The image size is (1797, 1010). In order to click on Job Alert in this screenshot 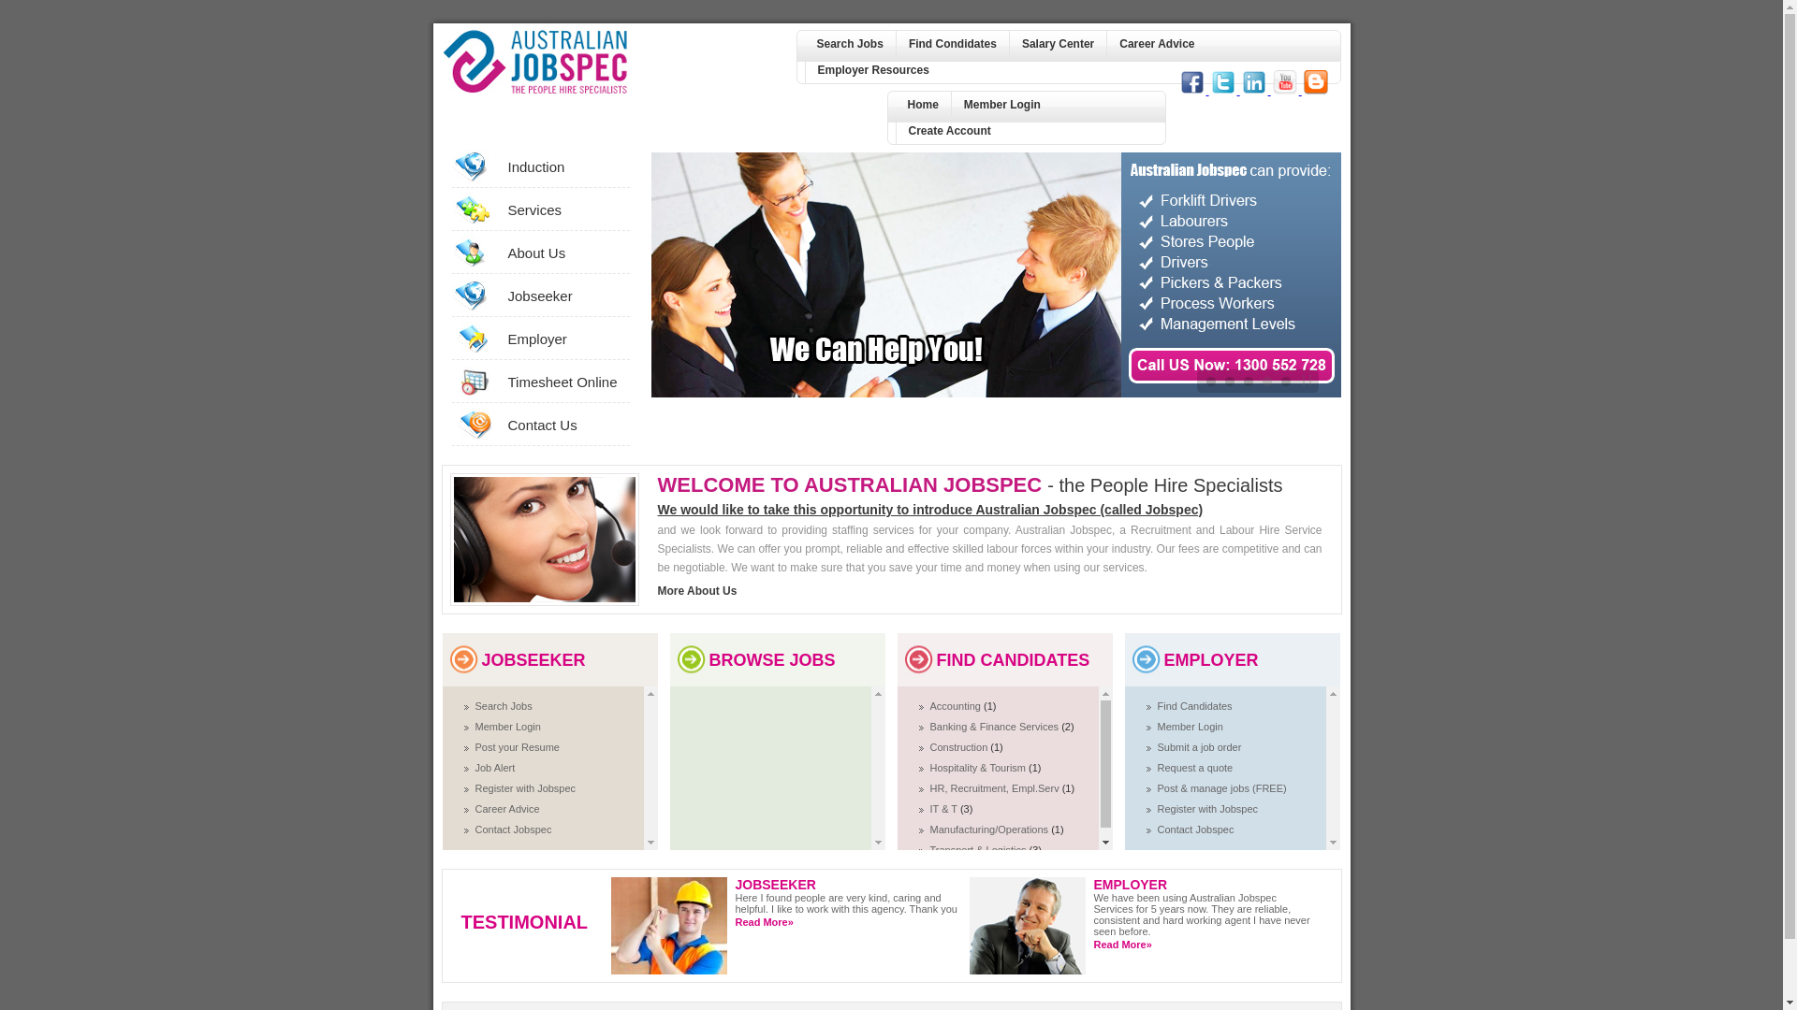, I will do `click(496, 768)`.